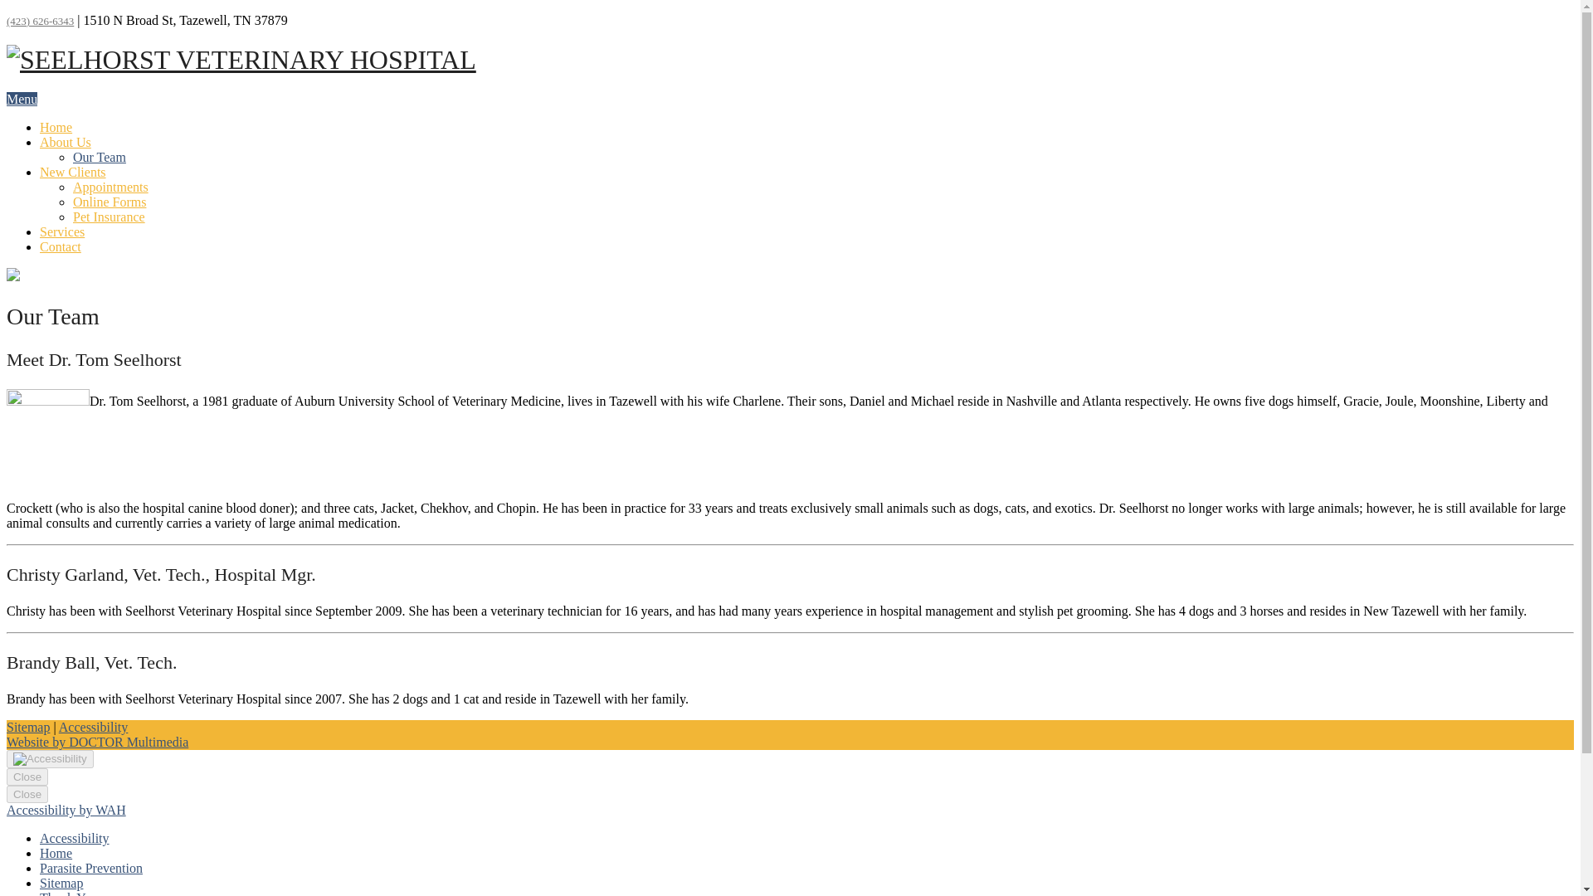 This screenshot has width=1593, height=896. What do you see at coordinates (109, 217) in the screenshot?
I see `Pet Insurance` at bounding box center [109, 217].